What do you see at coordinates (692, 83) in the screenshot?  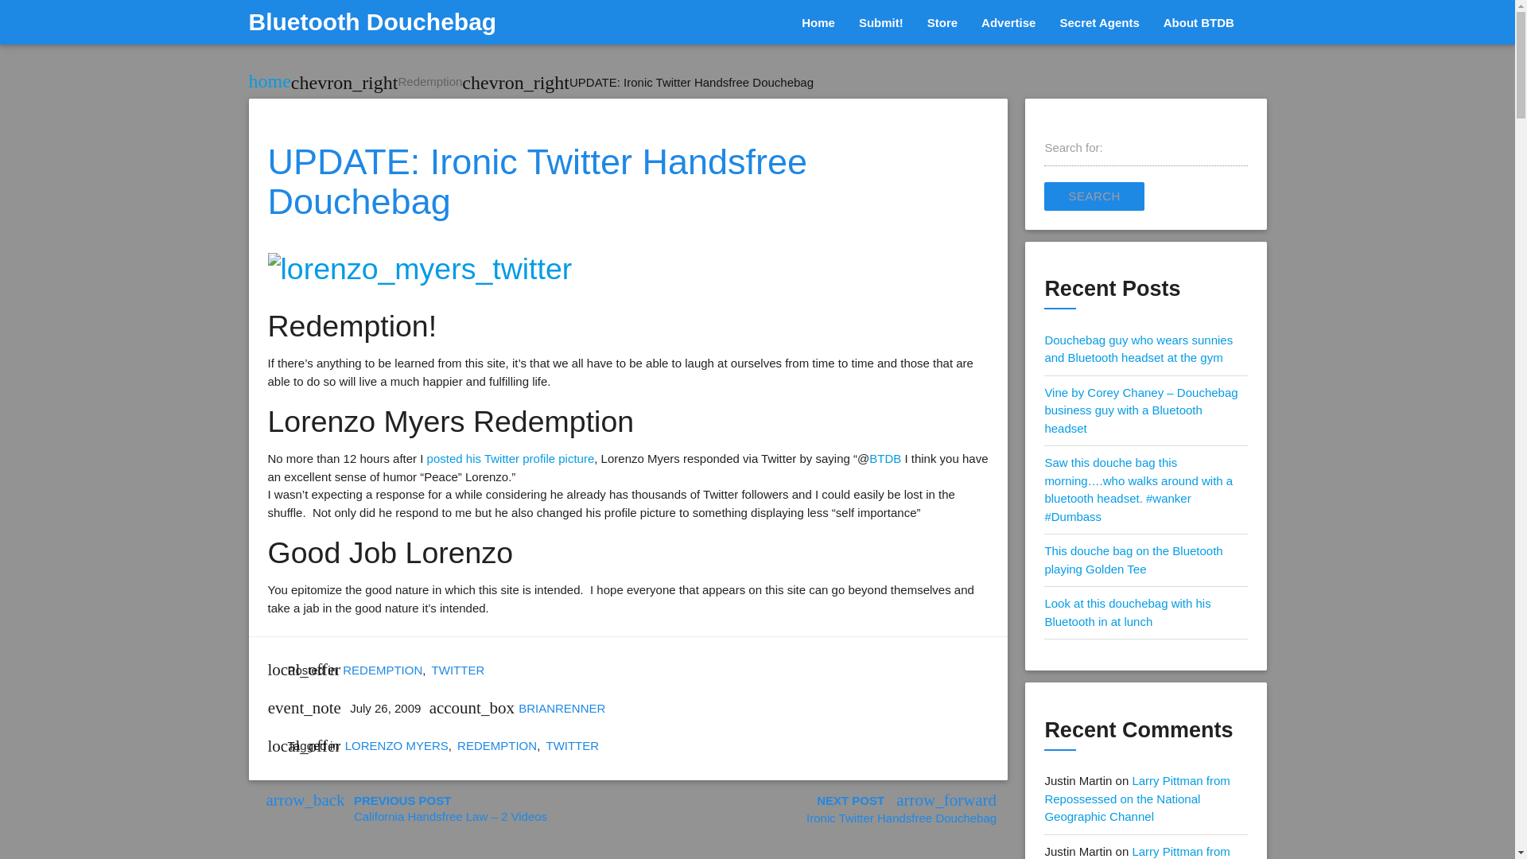 I see `UPDATE: Ironic Twitter Handsfree Douchebag` at bounding box center [692, 83].